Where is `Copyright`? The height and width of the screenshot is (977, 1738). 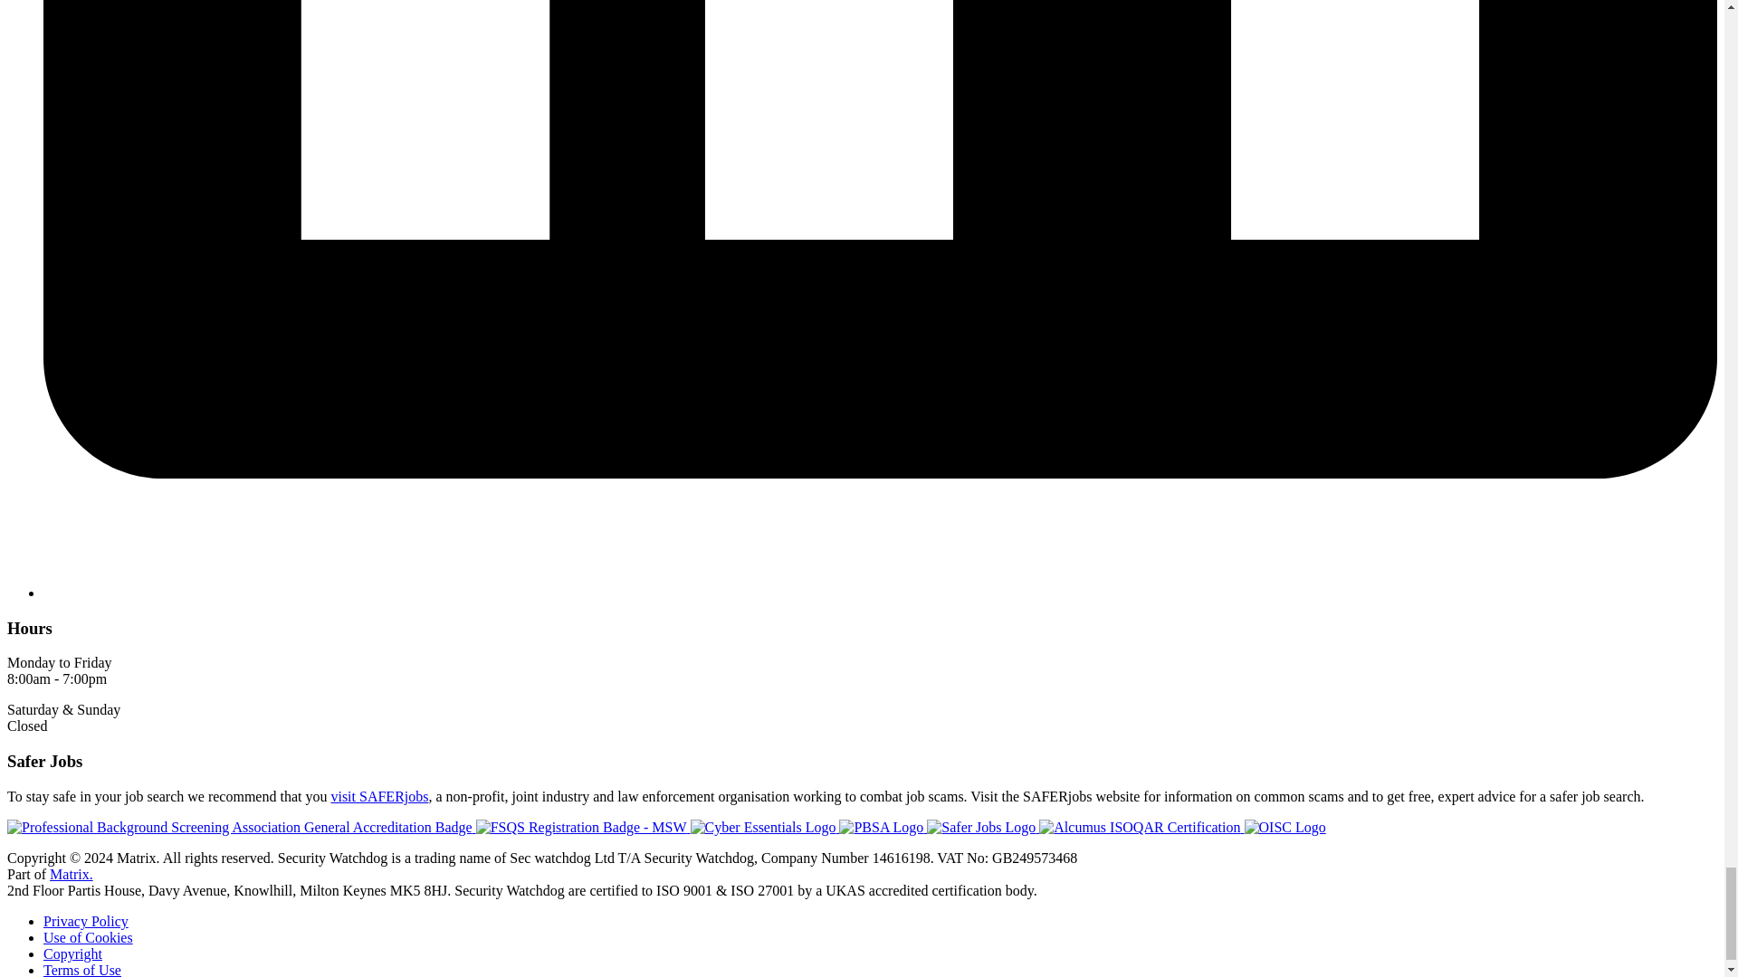
Copyright is located at coordinates (72, 953).